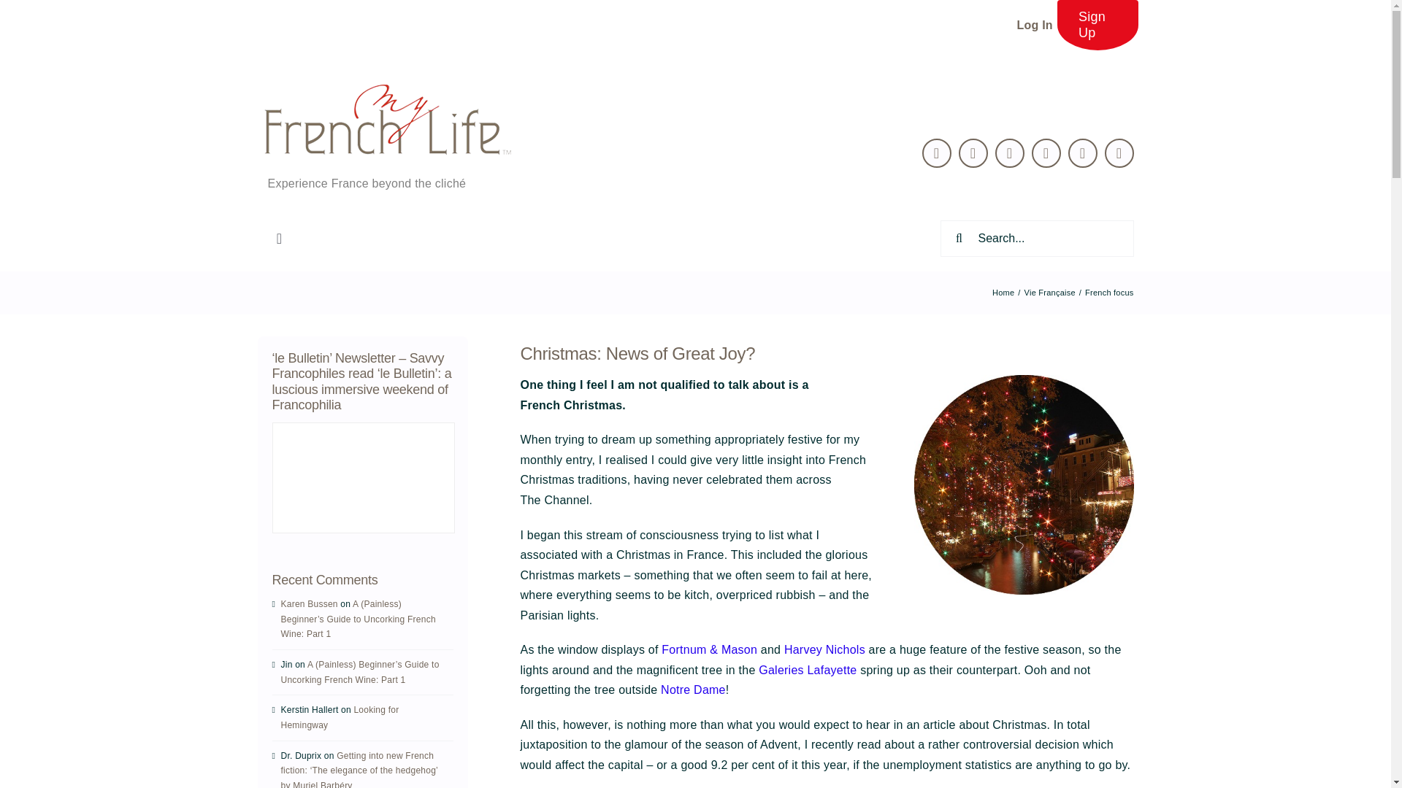  I want to click on A useful website when you're visiting Paris, so click(693, 689).